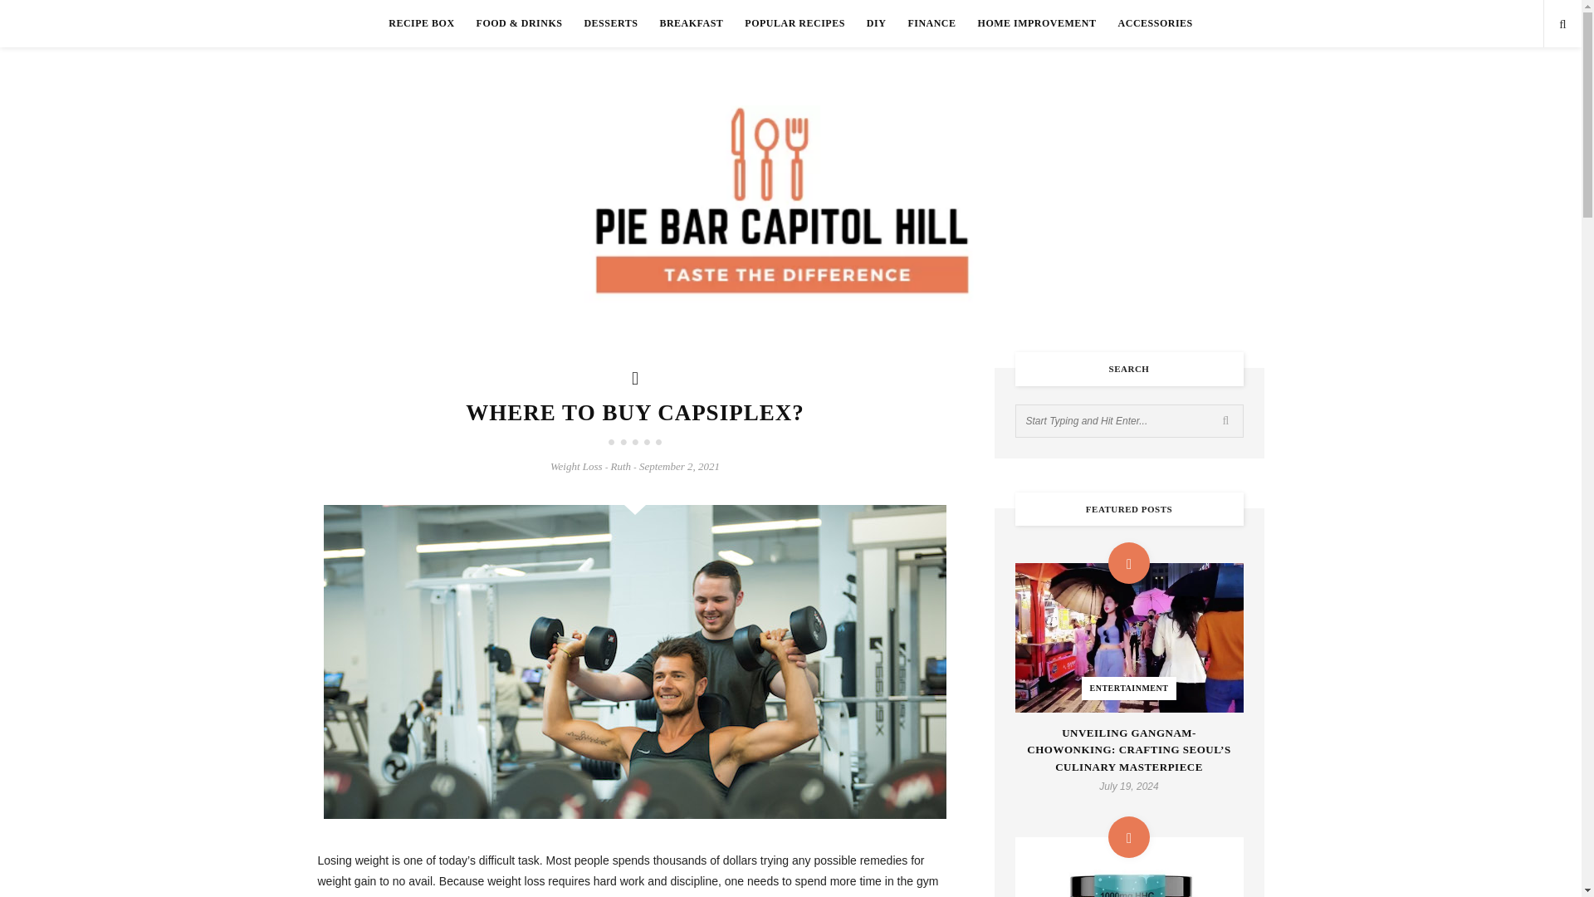  What do you see at coordinates (1128, 638) in the screenshot?
I see `ENTERTAINMENT` at bounding box center [1128, 638].